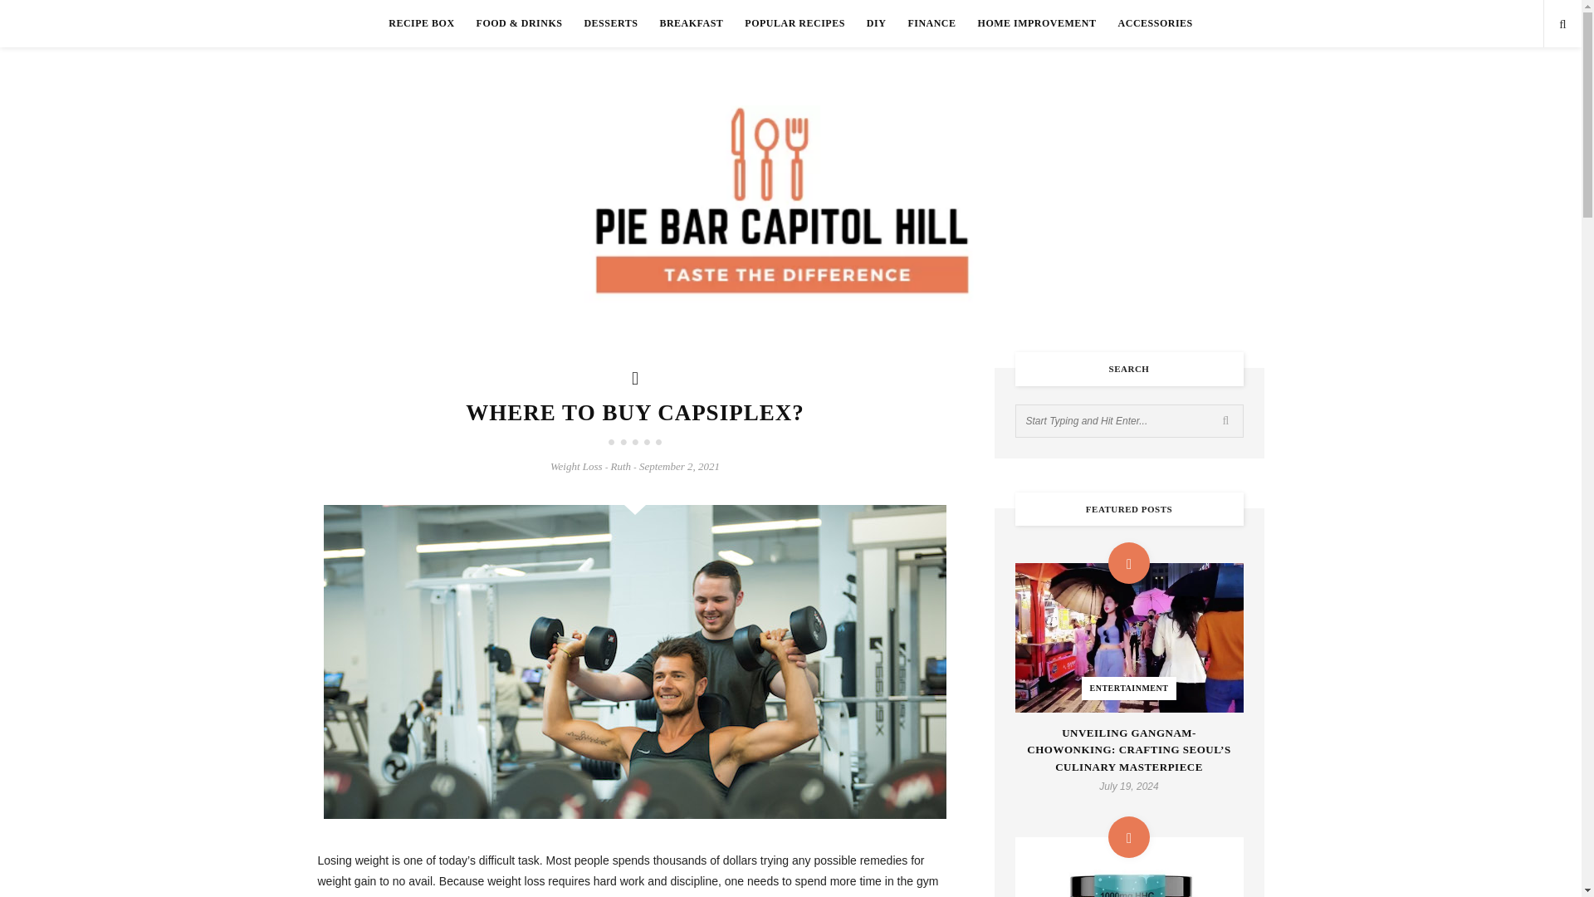  What do you see at coordinates (1128, 638) in the screenshot?
I see `ENTERTAINMENT` at bounding box center [1128, 638].